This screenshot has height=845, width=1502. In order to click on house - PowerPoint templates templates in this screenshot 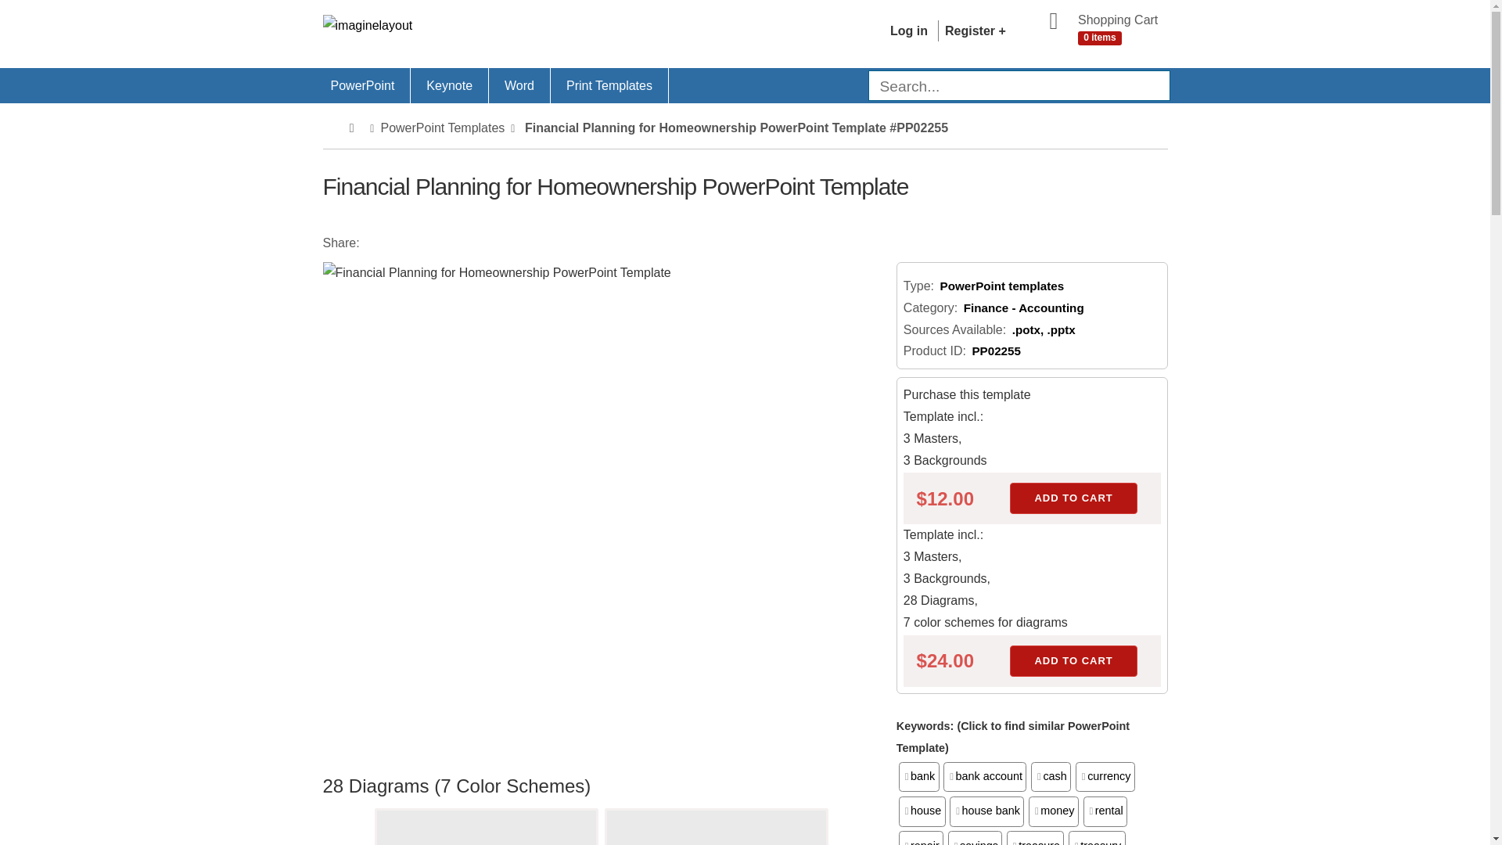, I will do `click(922, 811)`.